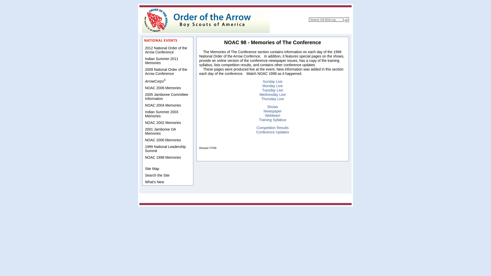  Describe the element at coordinates (168, 50) in the screenshot. I see `2012 National Order of the Arrow Conference` at that location.